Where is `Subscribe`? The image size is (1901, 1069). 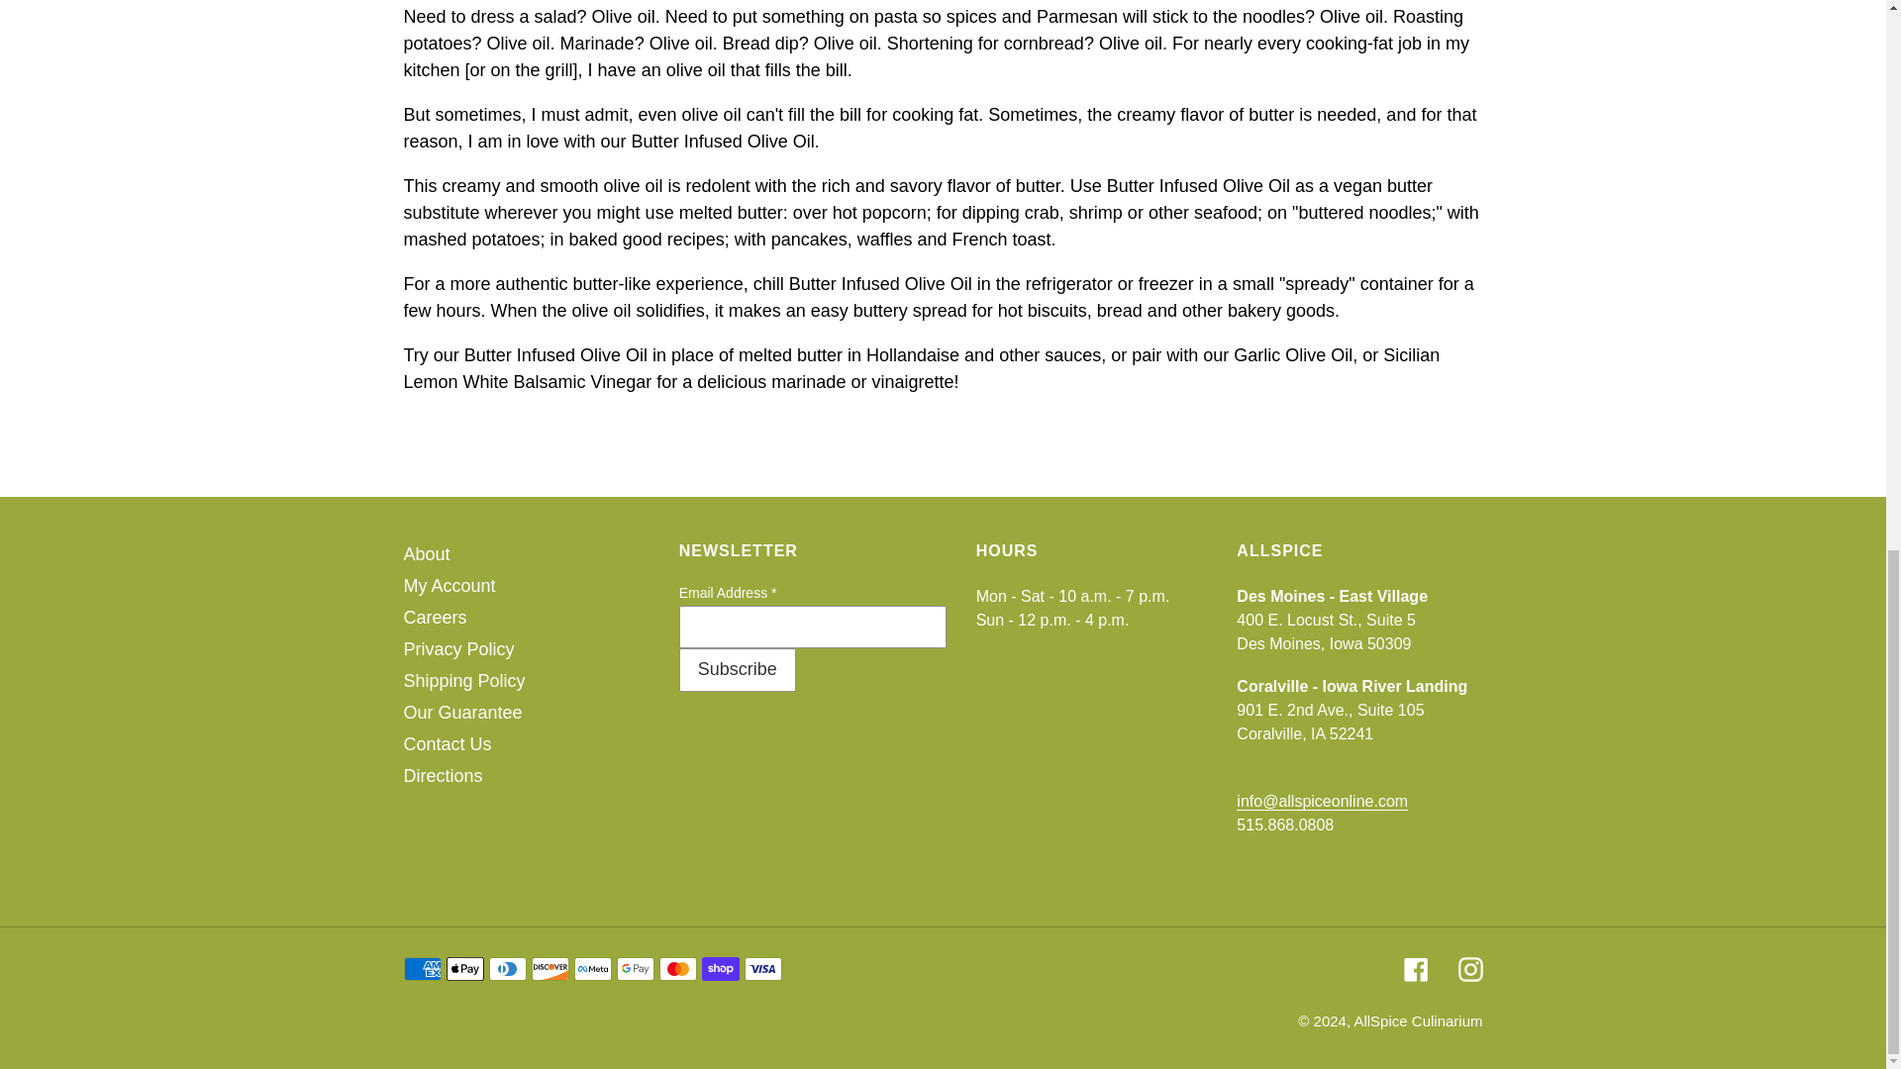
Subscribe is located at coordinates (737, 669).